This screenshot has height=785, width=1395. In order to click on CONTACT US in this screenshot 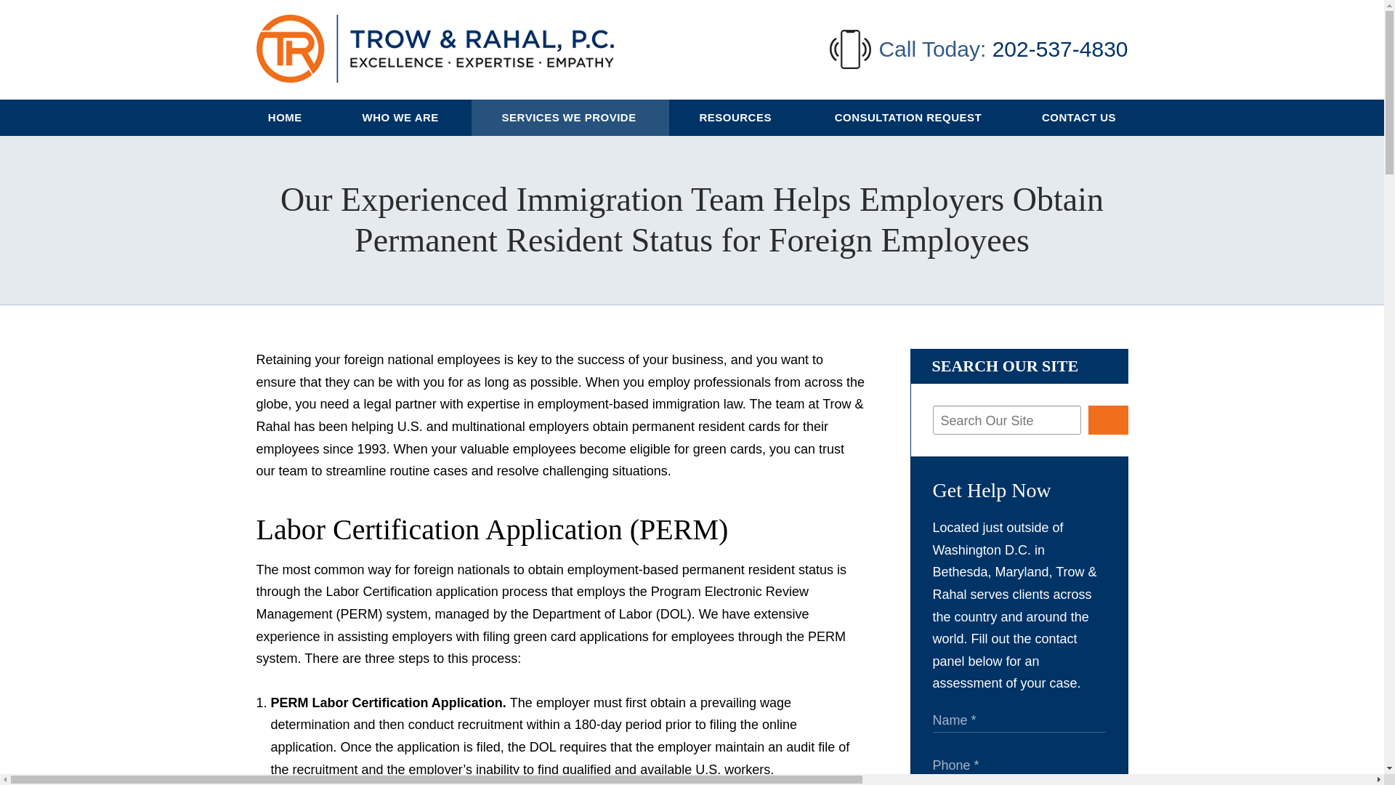, I will do `click(1080, 118)`.